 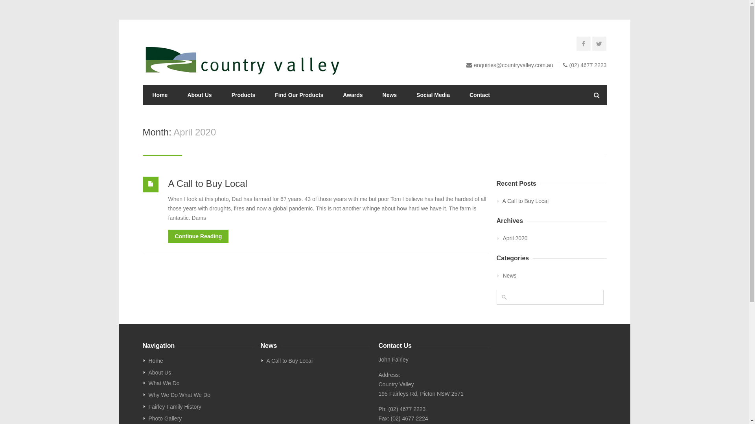 What do you see at coordinates (600, 45) in the screenshot?
I see `Twitter` at bounding box center [600, 45].